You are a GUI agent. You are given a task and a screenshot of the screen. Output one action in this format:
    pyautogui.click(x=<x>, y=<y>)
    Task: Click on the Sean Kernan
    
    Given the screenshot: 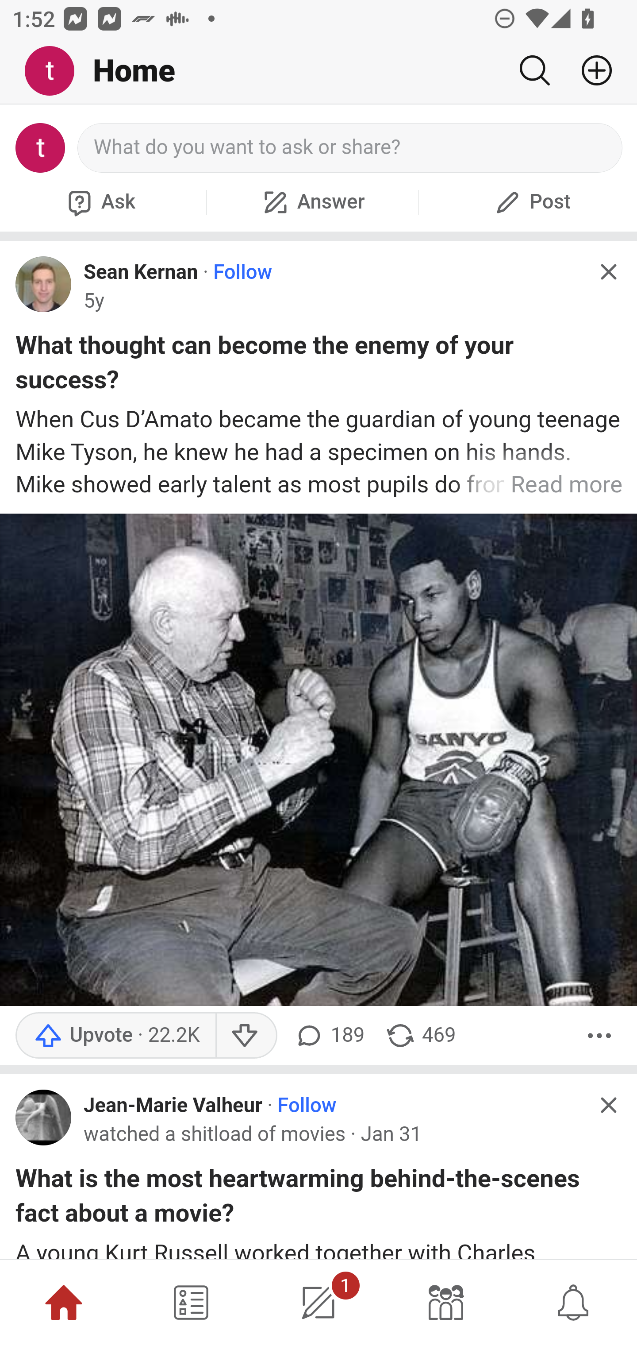 What is the action you would take?
    pyautogui.click(x=141, y=272)
    